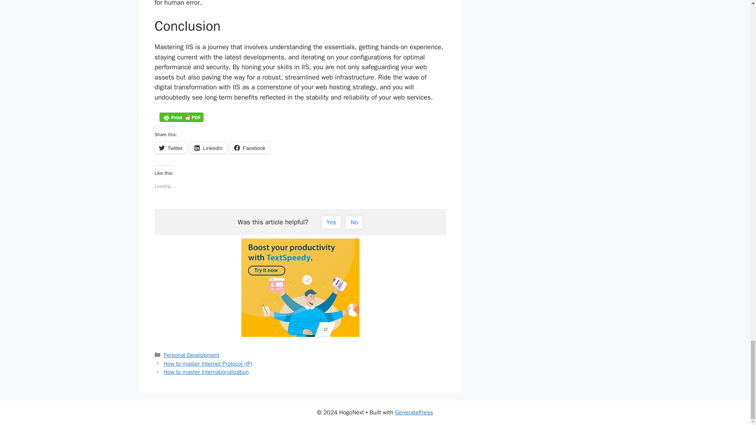 Image resolution: width=756 pixels, height=425 pixels. What do you see at coordinates (209, 148) in the screenshot?
I see `Click to share on LinkedIn` at bounding box center [209, 148].